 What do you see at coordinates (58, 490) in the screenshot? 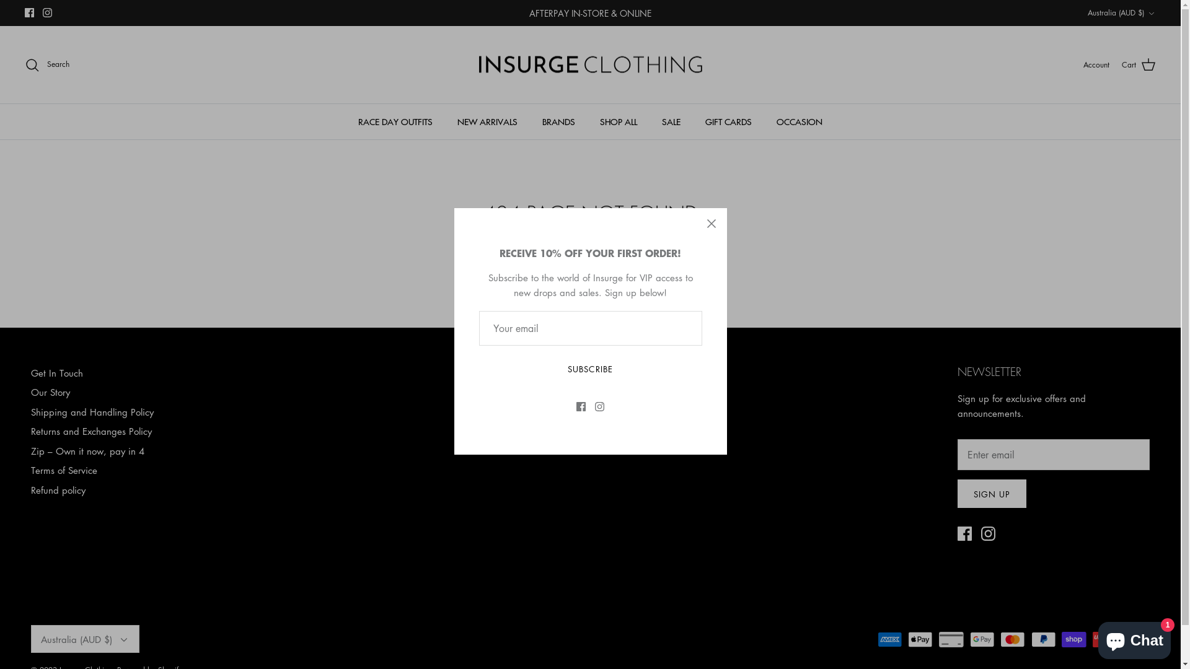
I see `Refund policy` at bounding box center [58, 490].